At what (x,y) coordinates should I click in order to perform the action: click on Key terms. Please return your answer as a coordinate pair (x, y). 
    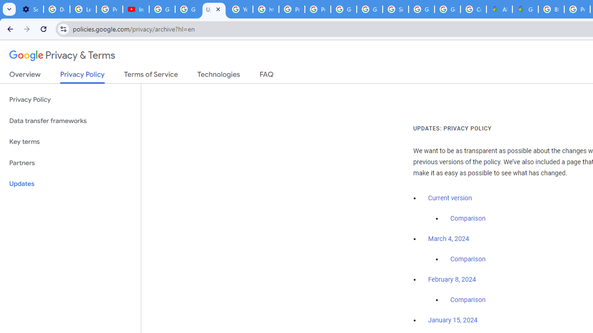
    Looking at the image, I should click on (70, 142).